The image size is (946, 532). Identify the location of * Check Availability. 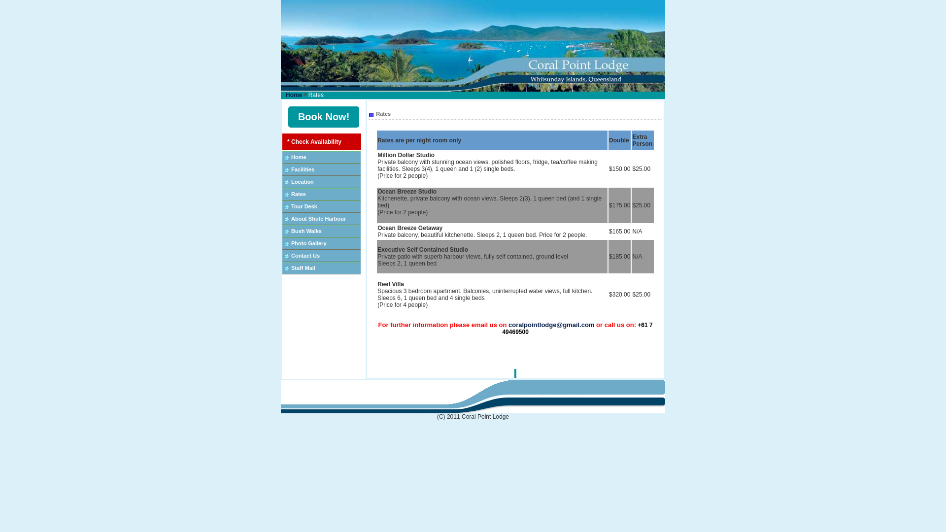
(314, 142).